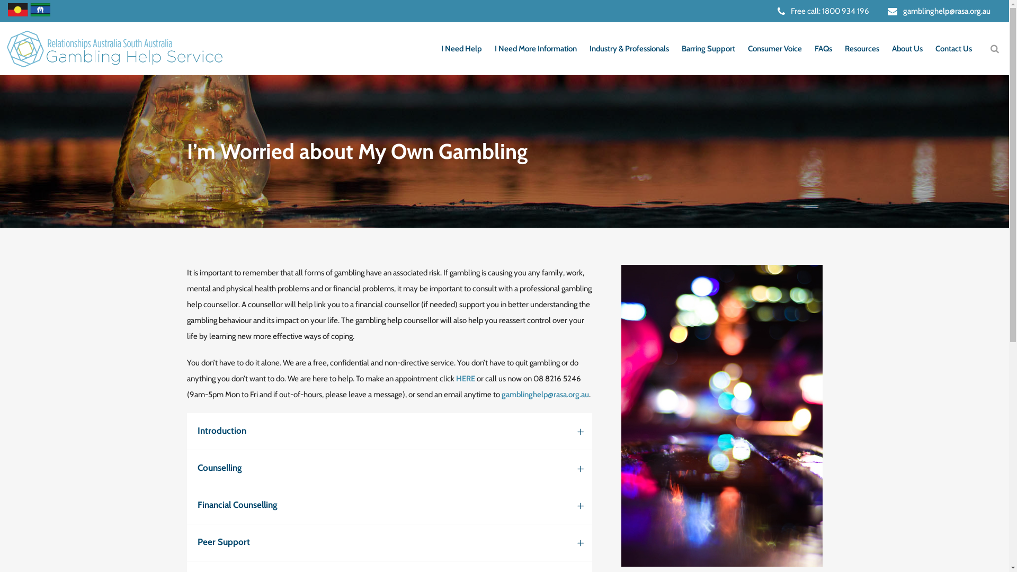 This screenshot has height=572, width=1017. What do you see at coordinates (862, 49) in the screenshot?
I see `Resources` at bounding box center [862, 49].